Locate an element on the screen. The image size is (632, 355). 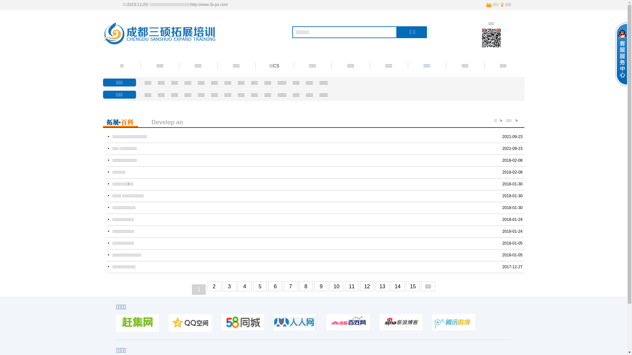
9 is located at coordinates (321, 286).